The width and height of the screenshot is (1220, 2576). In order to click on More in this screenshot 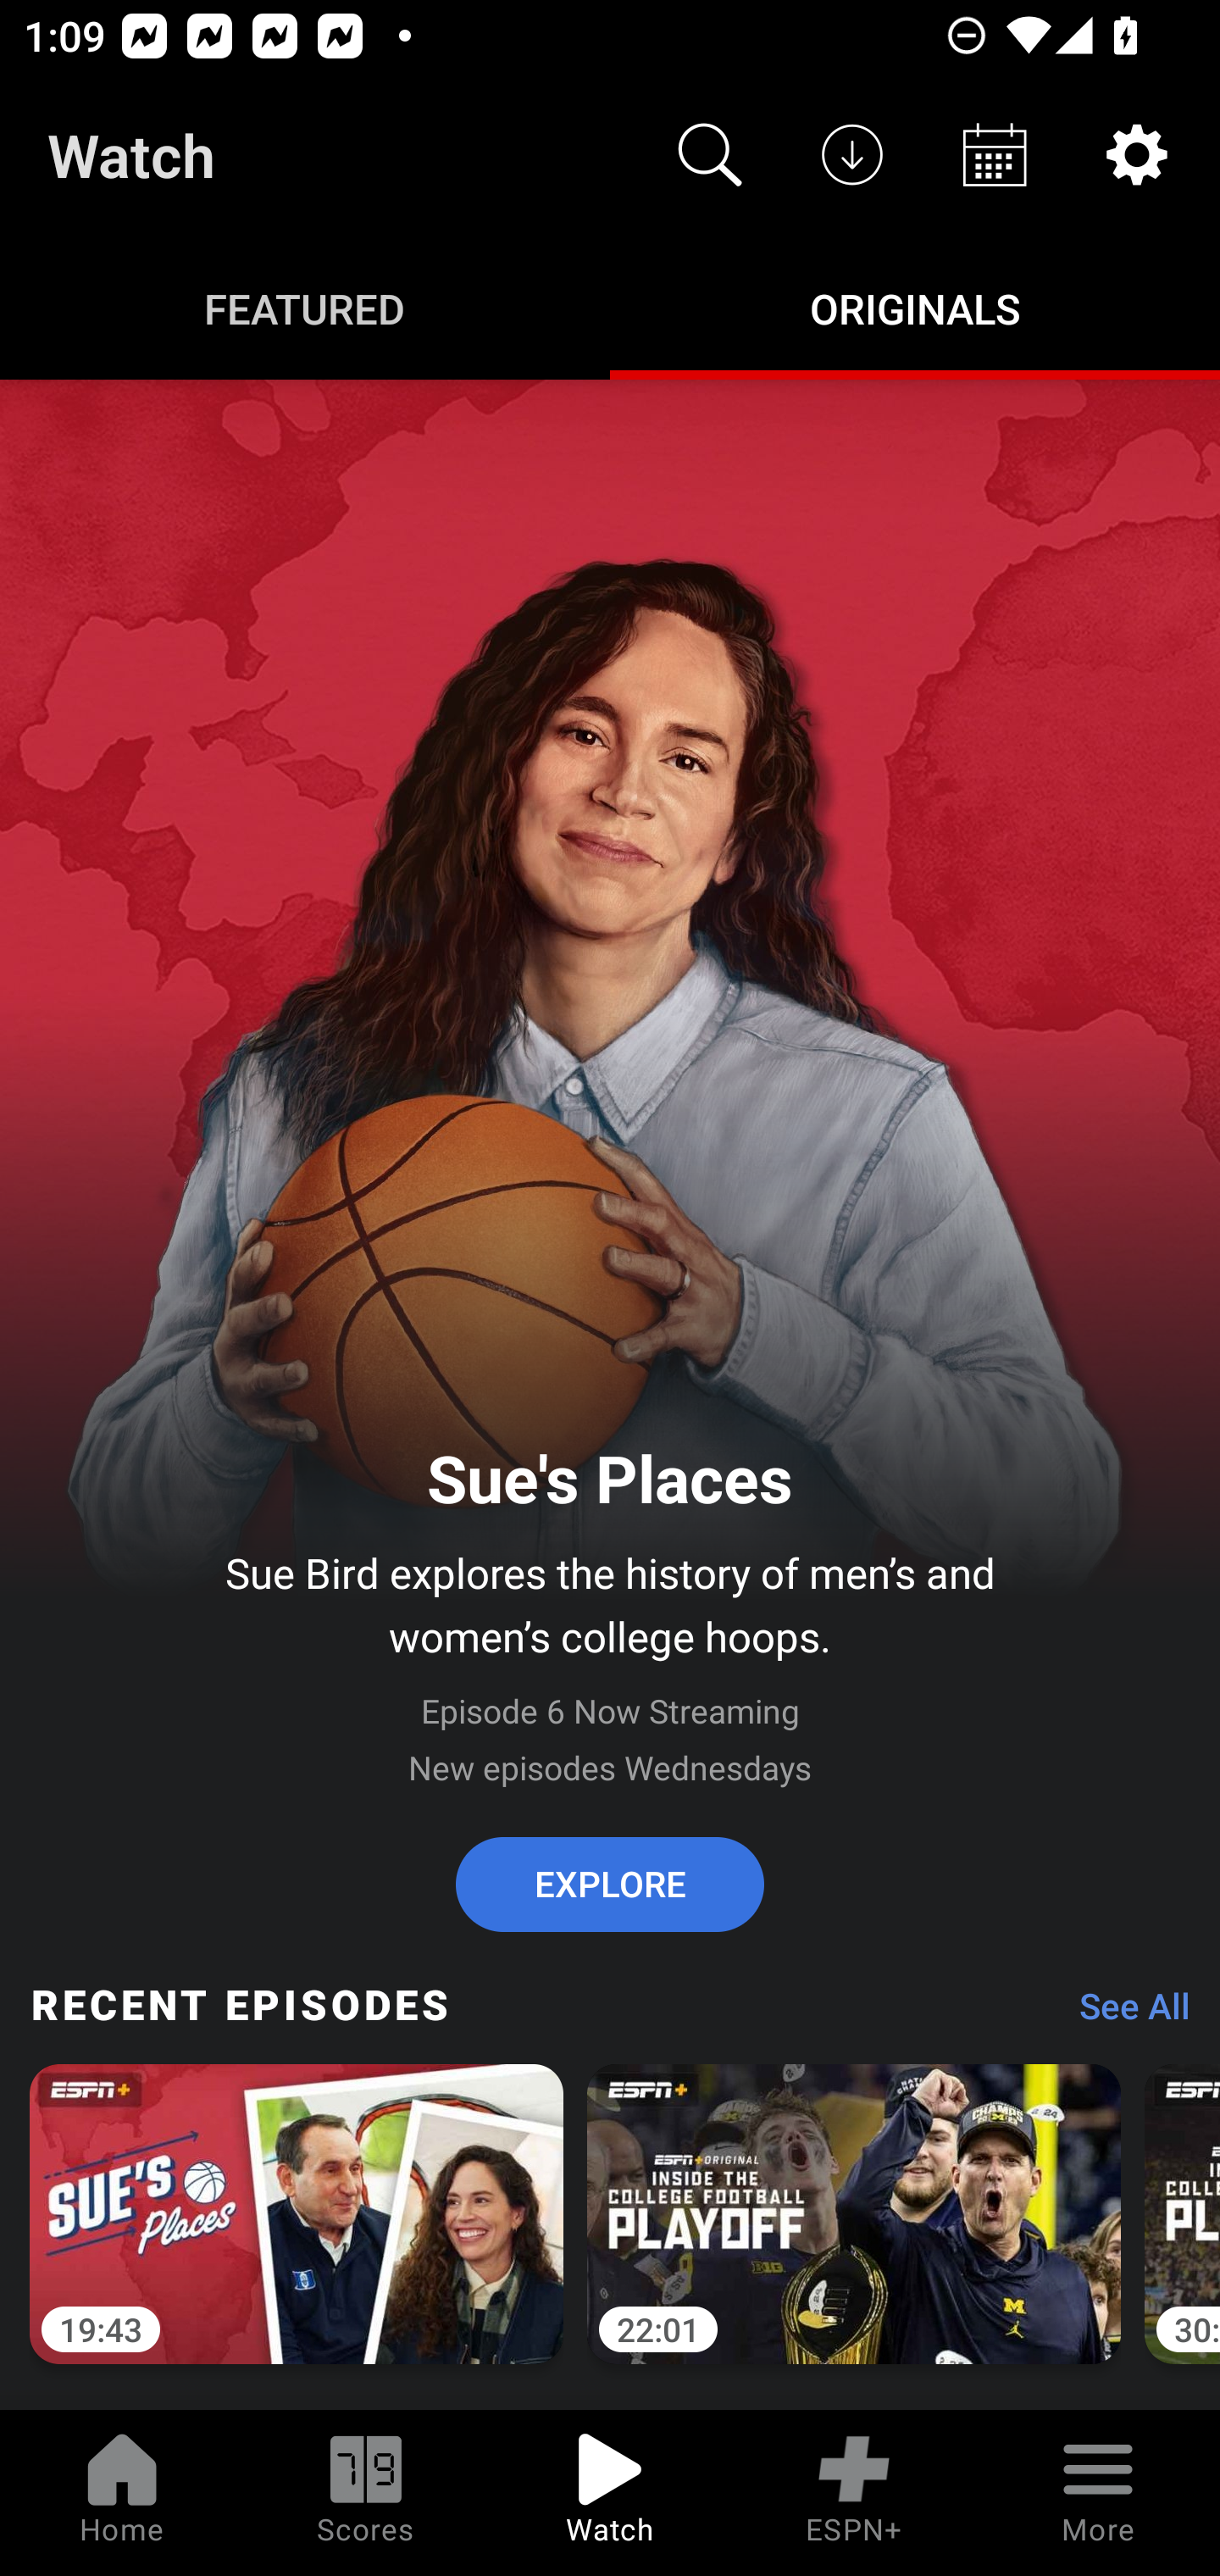, I will do `click(1098, 2493)`.